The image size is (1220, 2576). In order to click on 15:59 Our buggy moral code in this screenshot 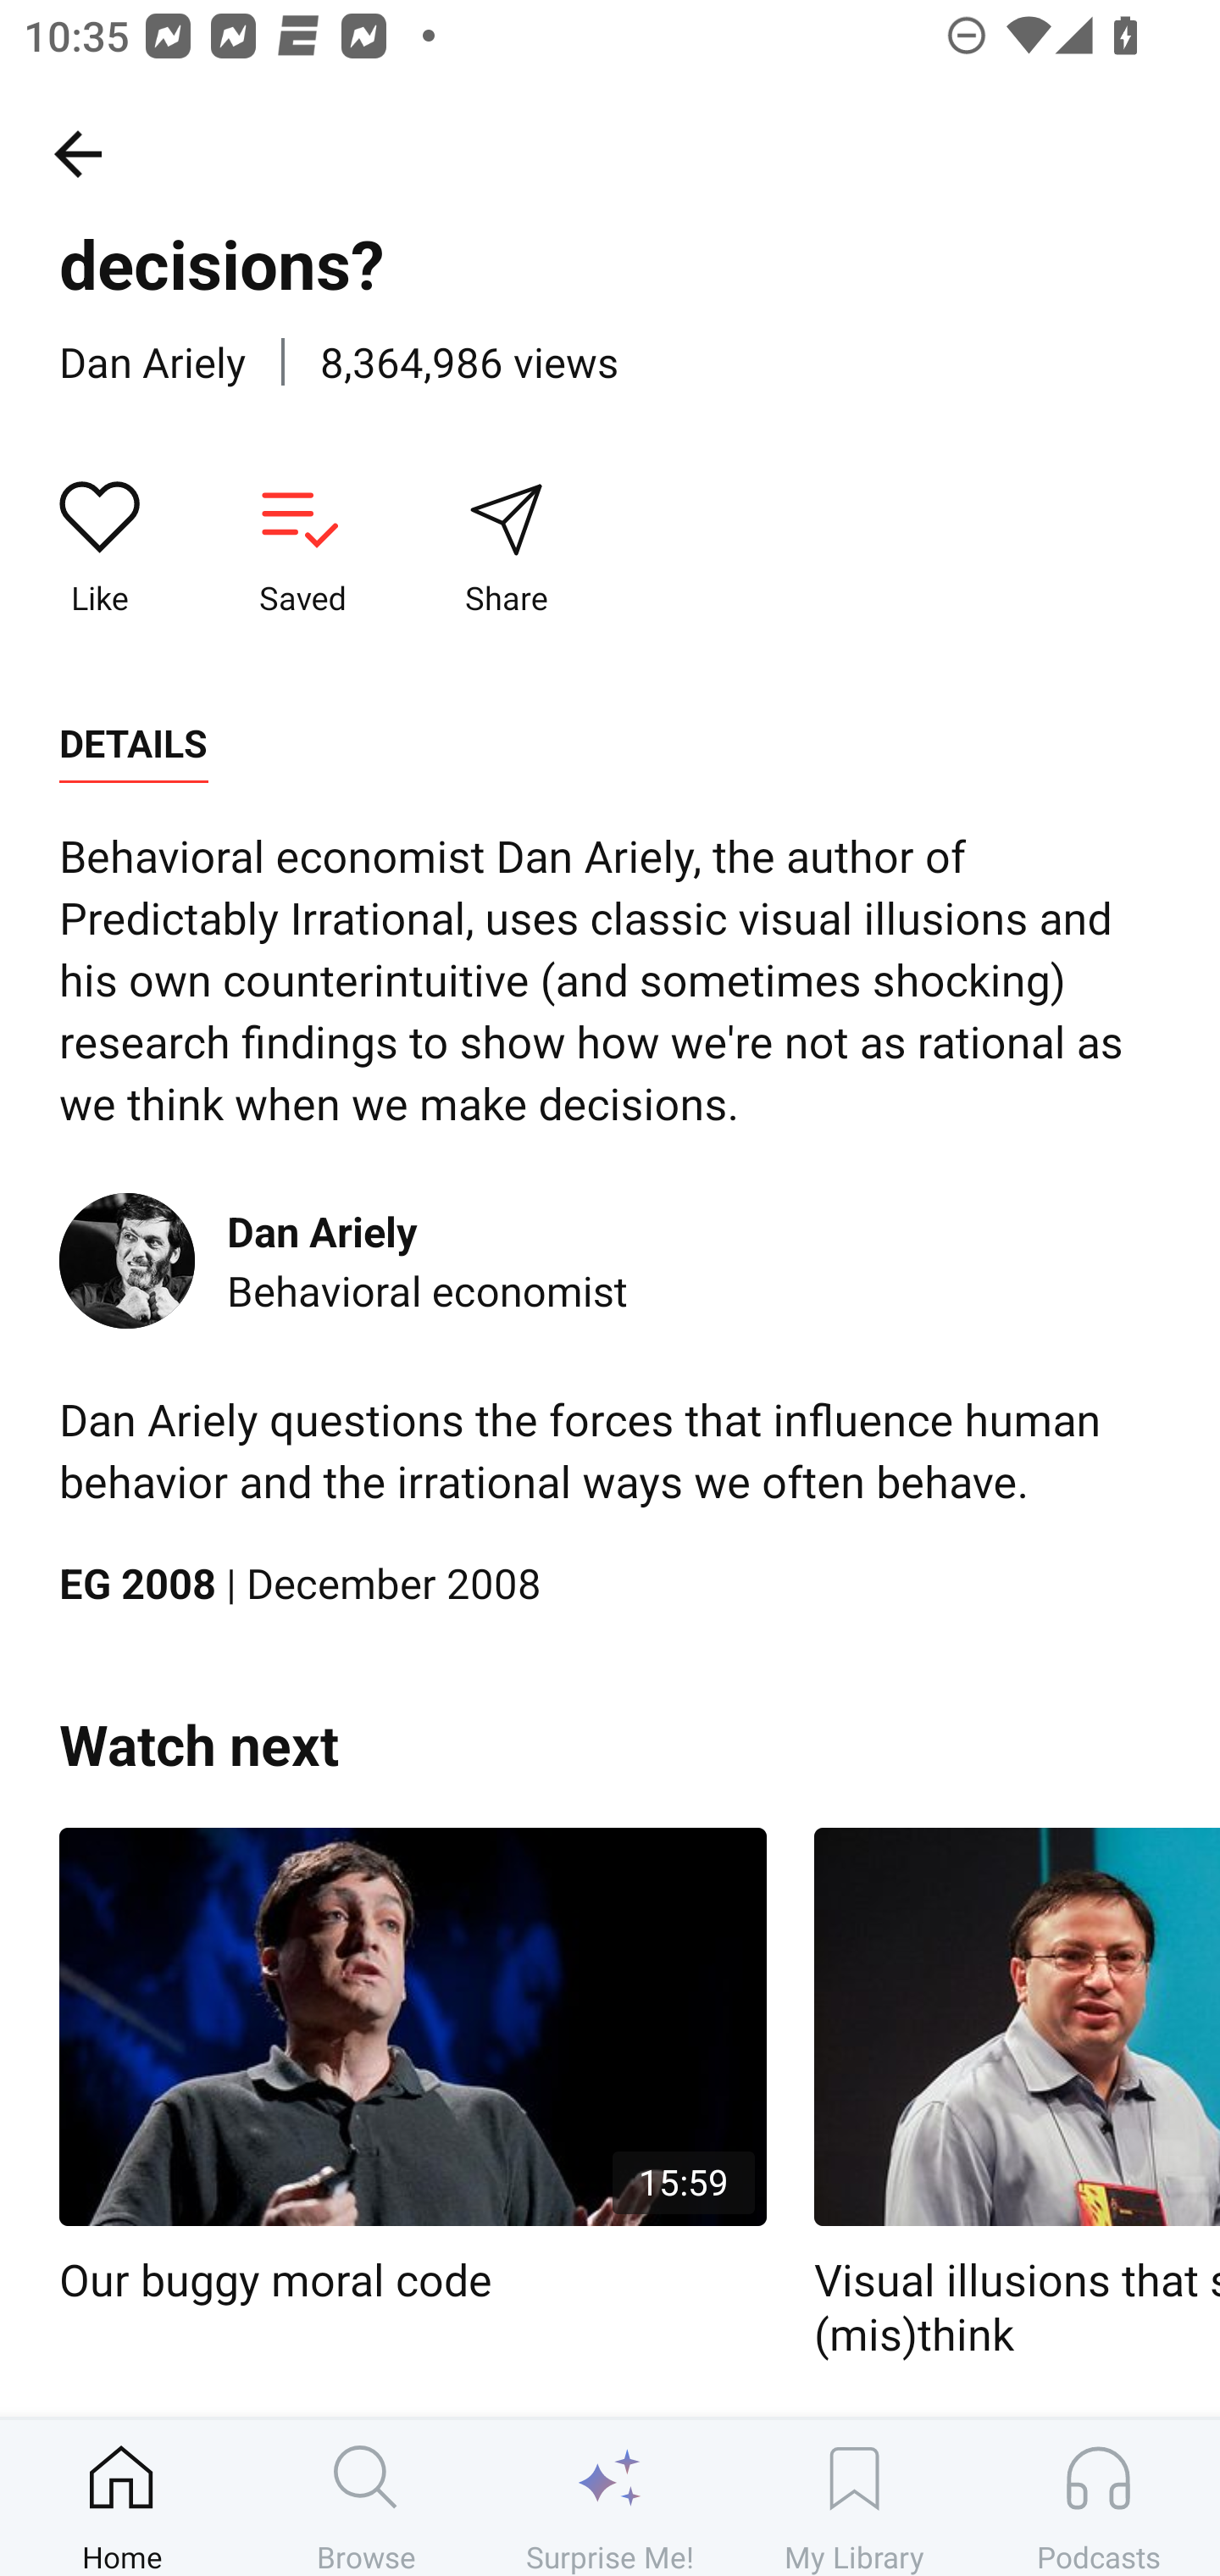, I will do `click(413, 2068)`.